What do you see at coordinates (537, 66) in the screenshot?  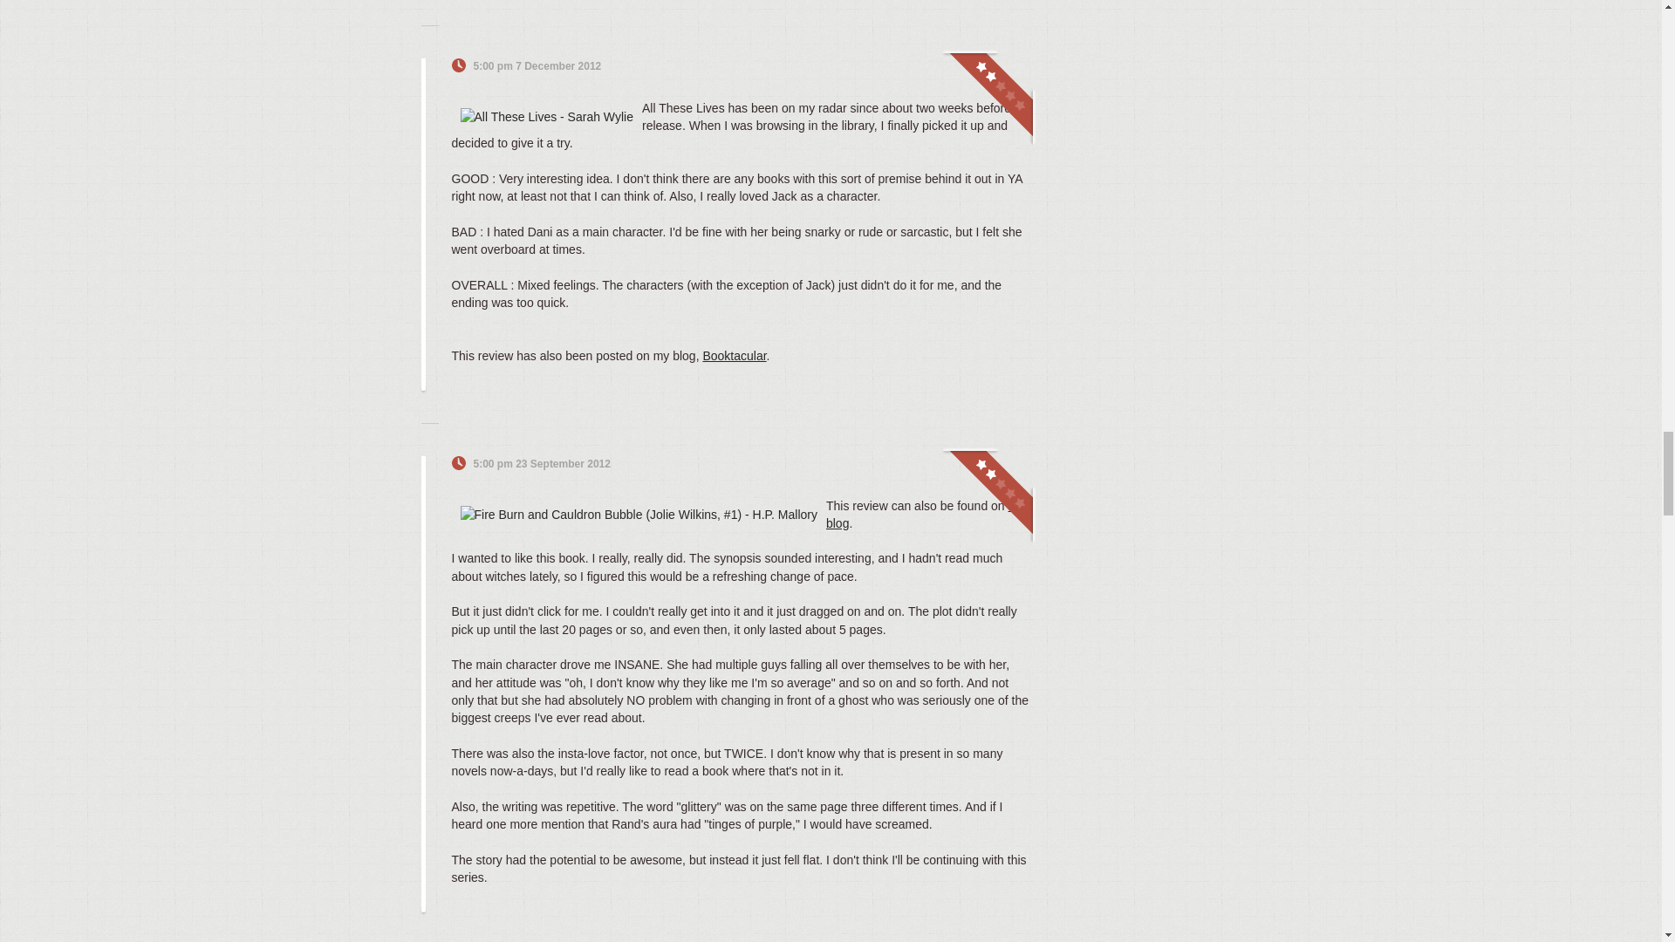 I see `5:00 pm 7 December 2012` at bounding box center [537, 66].